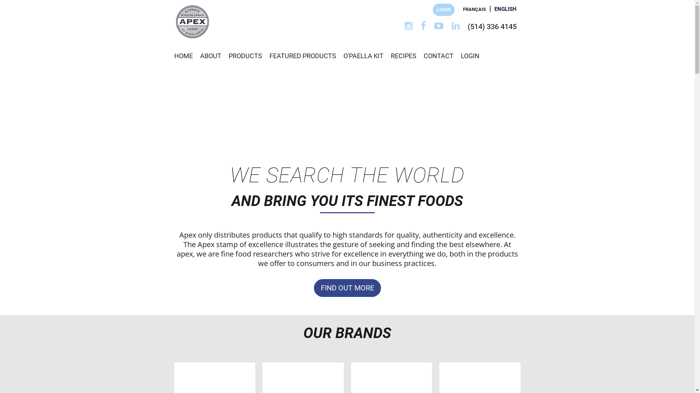  What do you see at coordinates (245, 56) in the screenshot?
I see `PRODUCTS` at bounding box center [245, 56].